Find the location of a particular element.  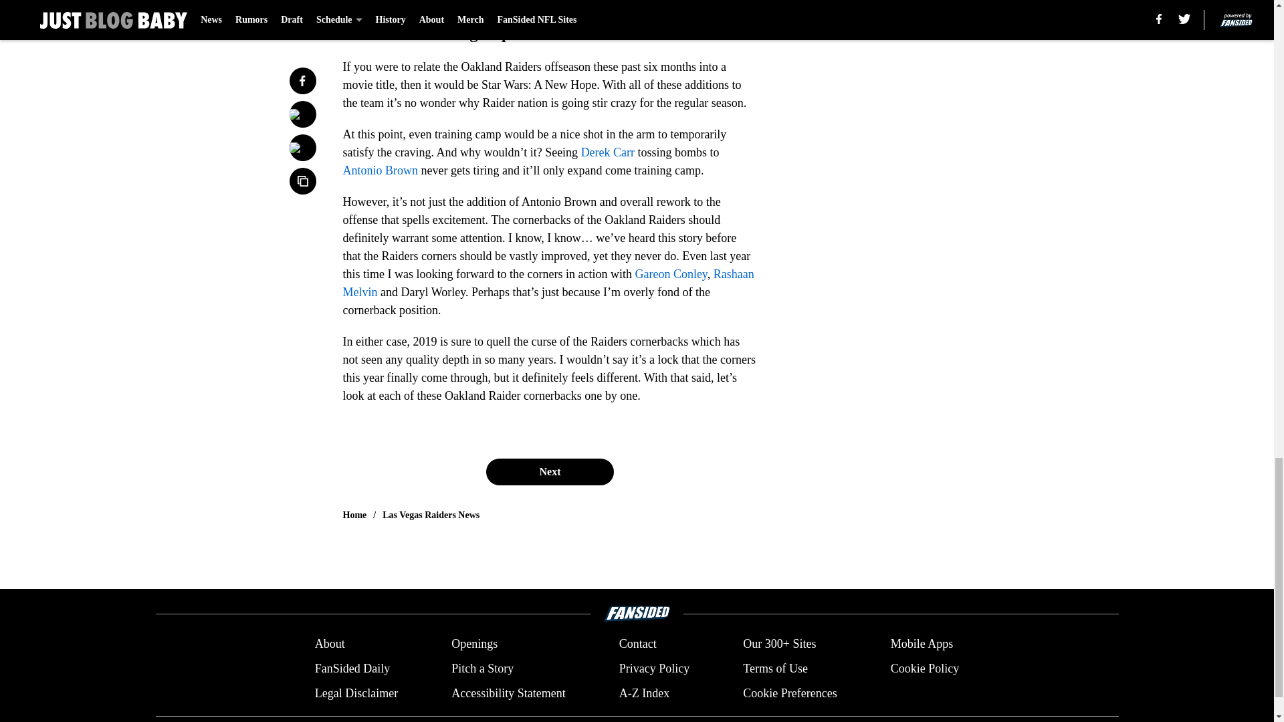

Rashaan Melvin is located at coordinates (548, 283).